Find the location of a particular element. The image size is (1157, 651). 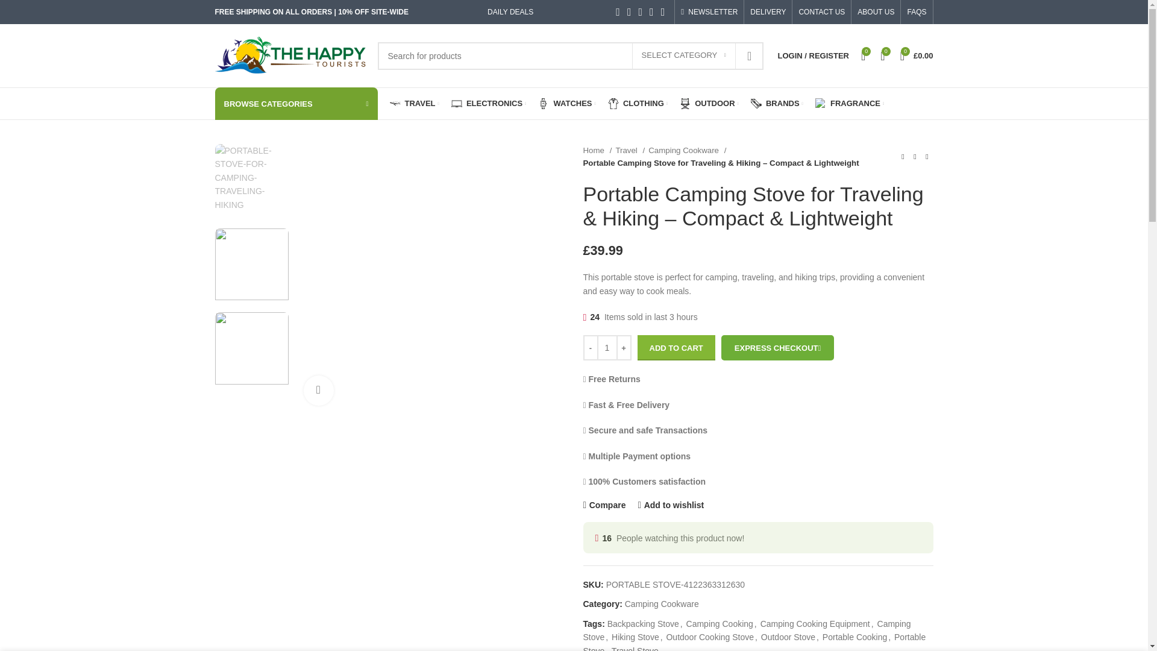

Shopping cart is located at coordinates (917, 55).